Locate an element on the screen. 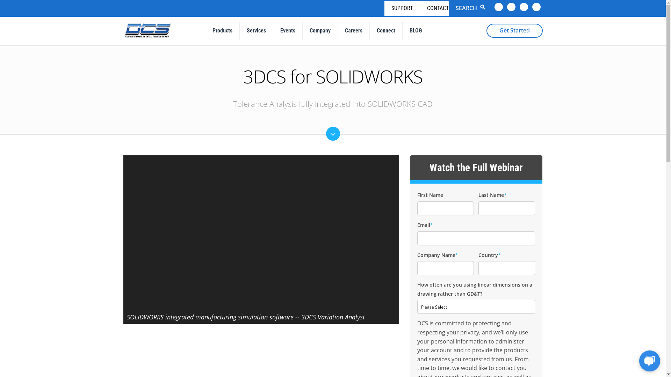 This screenshot has width=671, height=377. Get Started is located at coordinates (514, 31).